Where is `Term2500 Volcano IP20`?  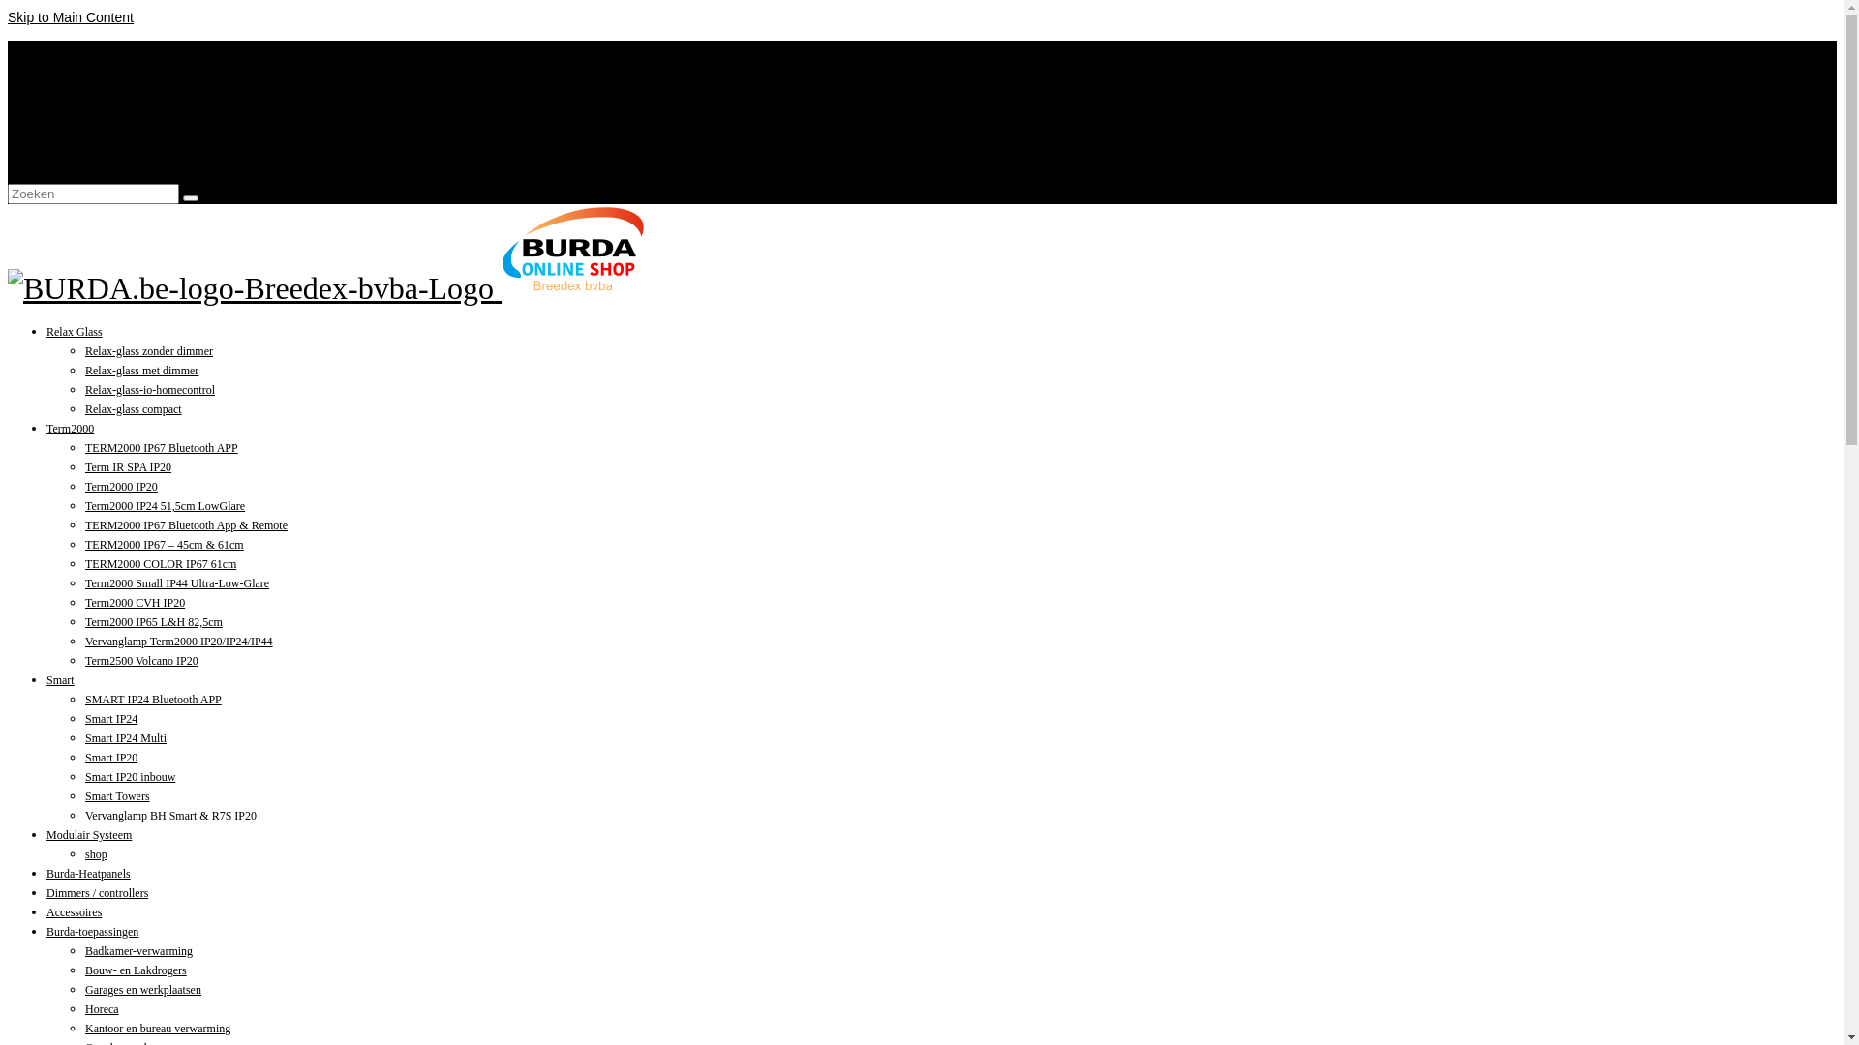
Term2500 Volcano IP20 is located at coordinates (141, 661).